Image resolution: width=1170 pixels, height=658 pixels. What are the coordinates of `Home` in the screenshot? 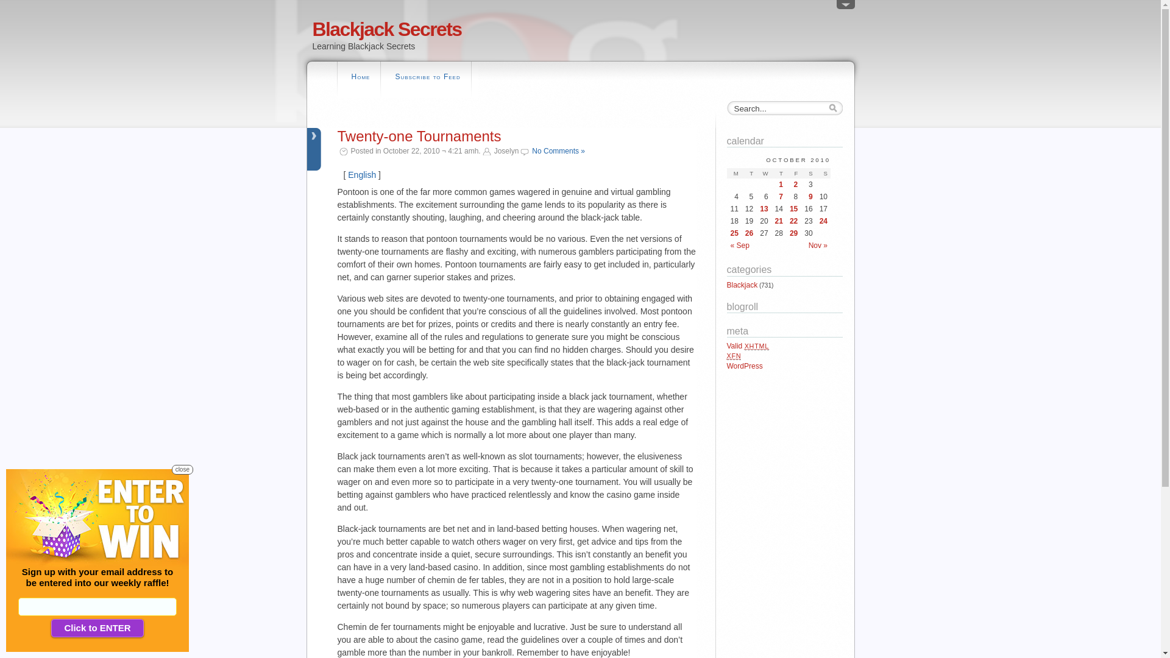 It's located at (361, 78).